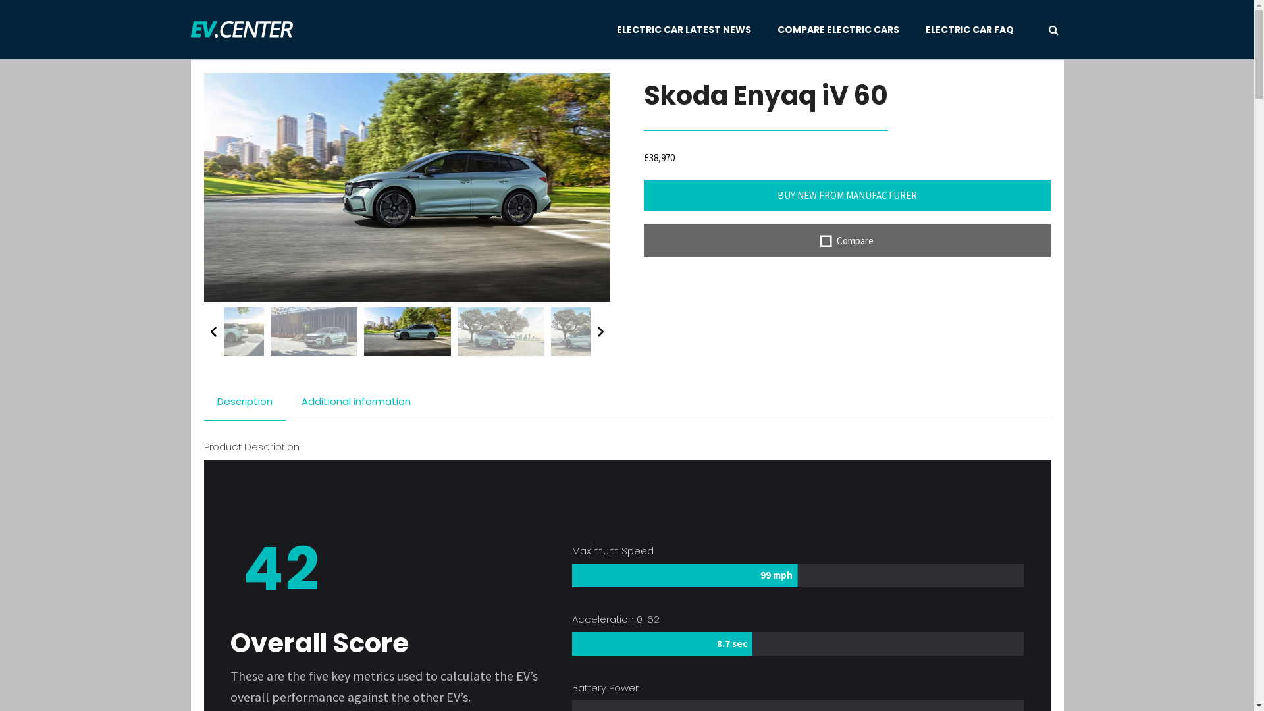 This screenshot has width=1264, height=711. What do you see at coordinates (847, 240) in the screenshot?
I see `Compare` at bounding box center [847, 240].